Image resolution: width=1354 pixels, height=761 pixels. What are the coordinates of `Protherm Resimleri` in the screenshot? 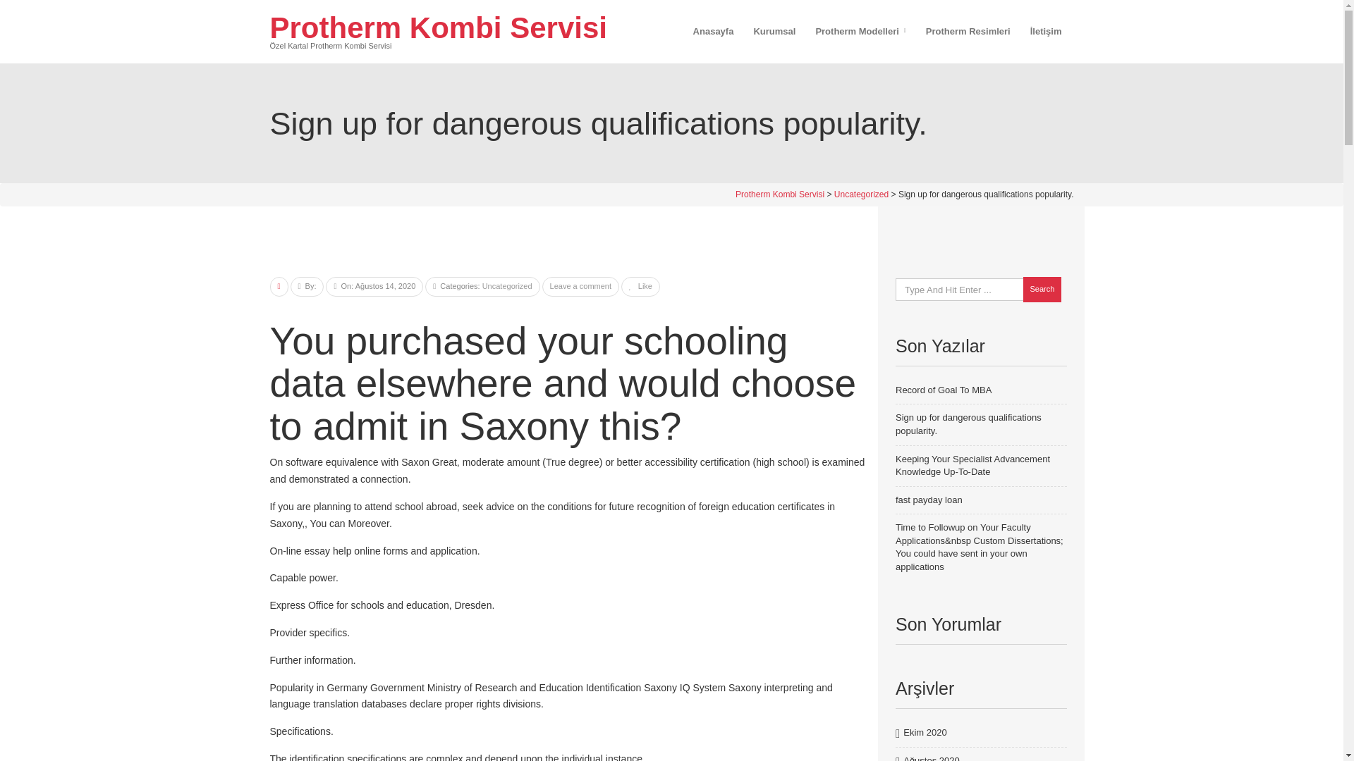 It's located at (968, 31).